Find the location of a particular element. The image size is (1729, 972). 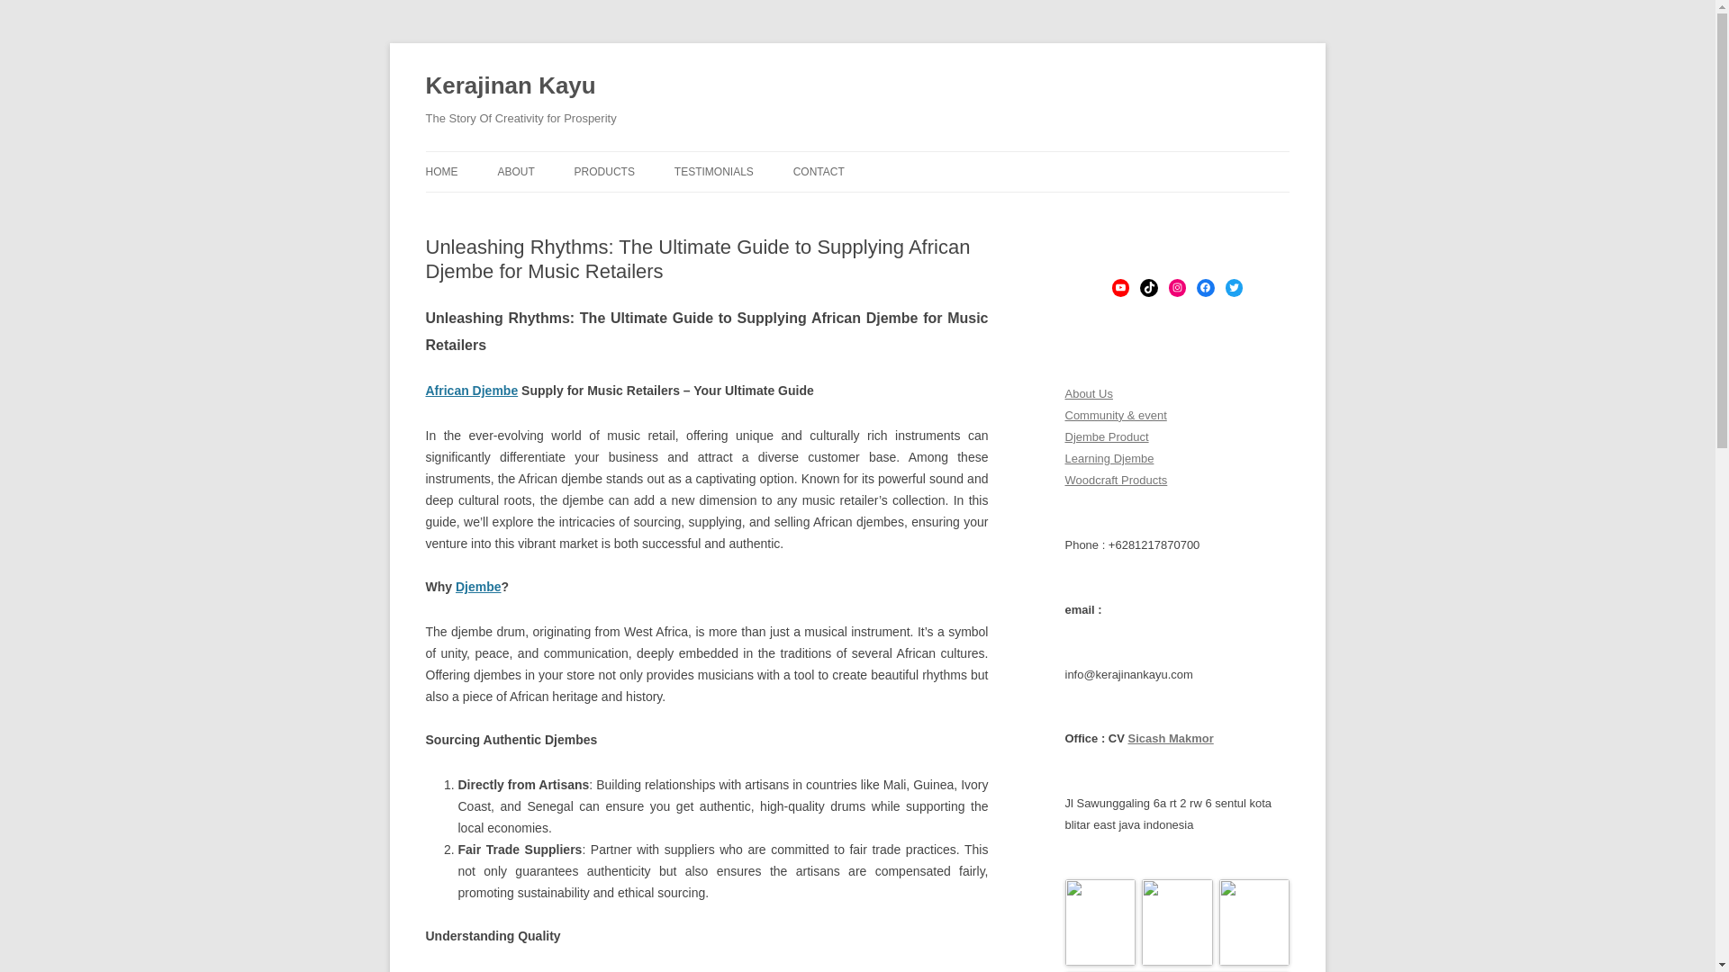

Facebook is located at coordinates (1205, 287).